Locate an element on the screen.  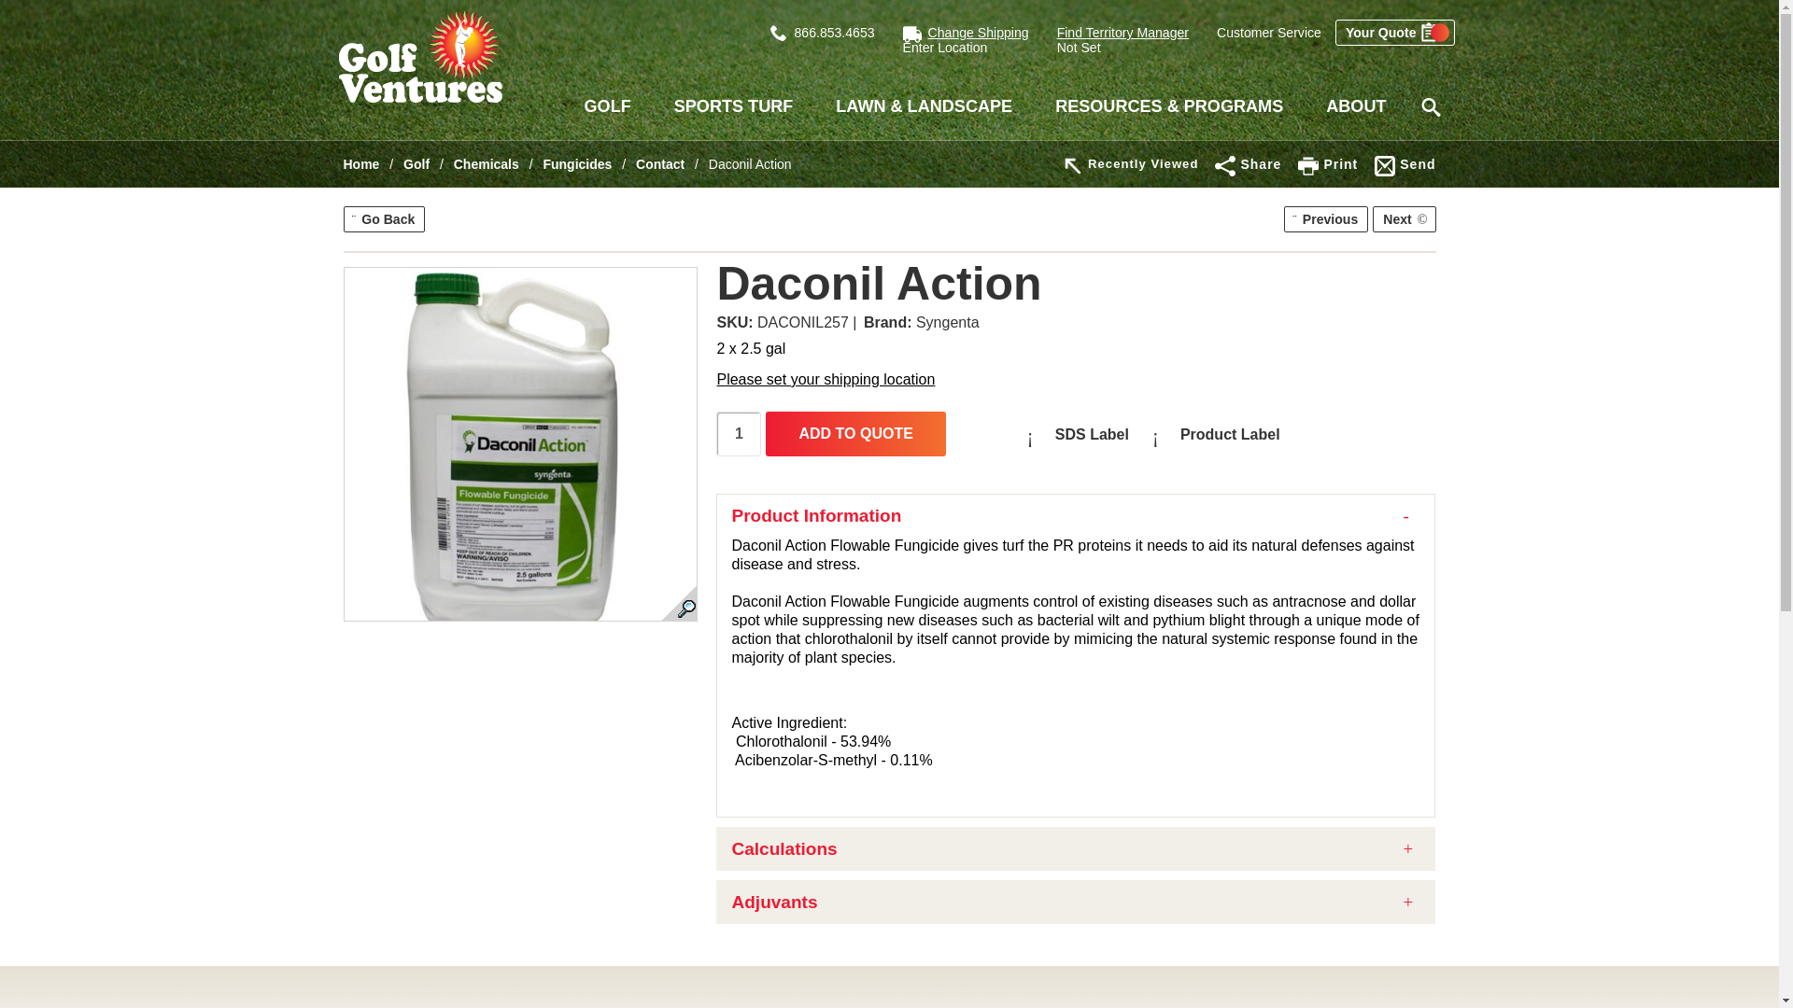
Customer Service is located at coordinates (1269, 33).